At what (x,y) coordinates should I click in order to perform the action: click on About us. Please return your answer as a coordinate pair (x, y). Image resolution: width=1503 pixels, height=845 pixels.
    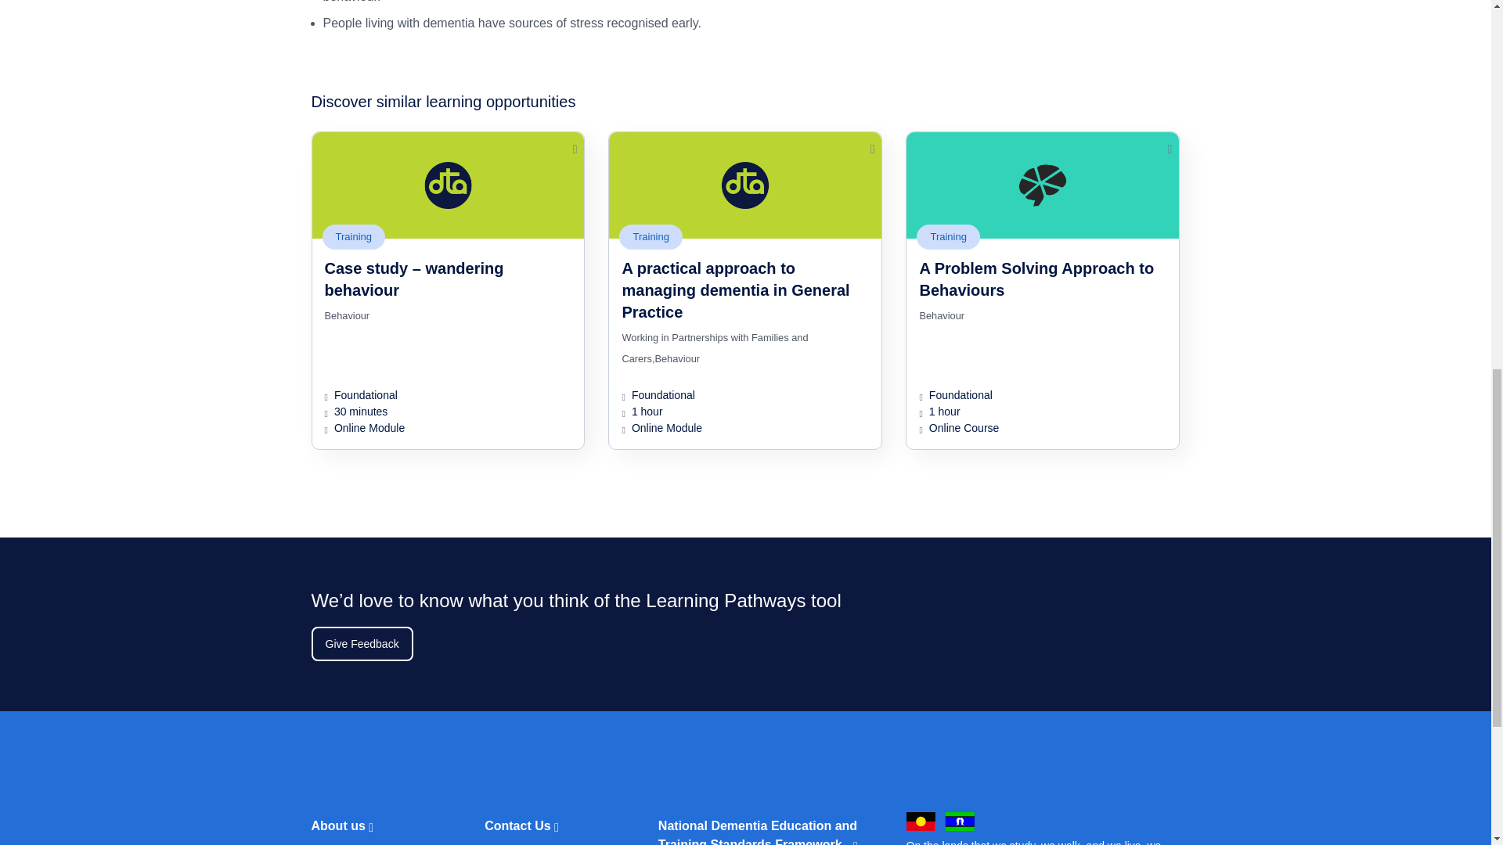
    Looking at the image, I should click on (374, 825).